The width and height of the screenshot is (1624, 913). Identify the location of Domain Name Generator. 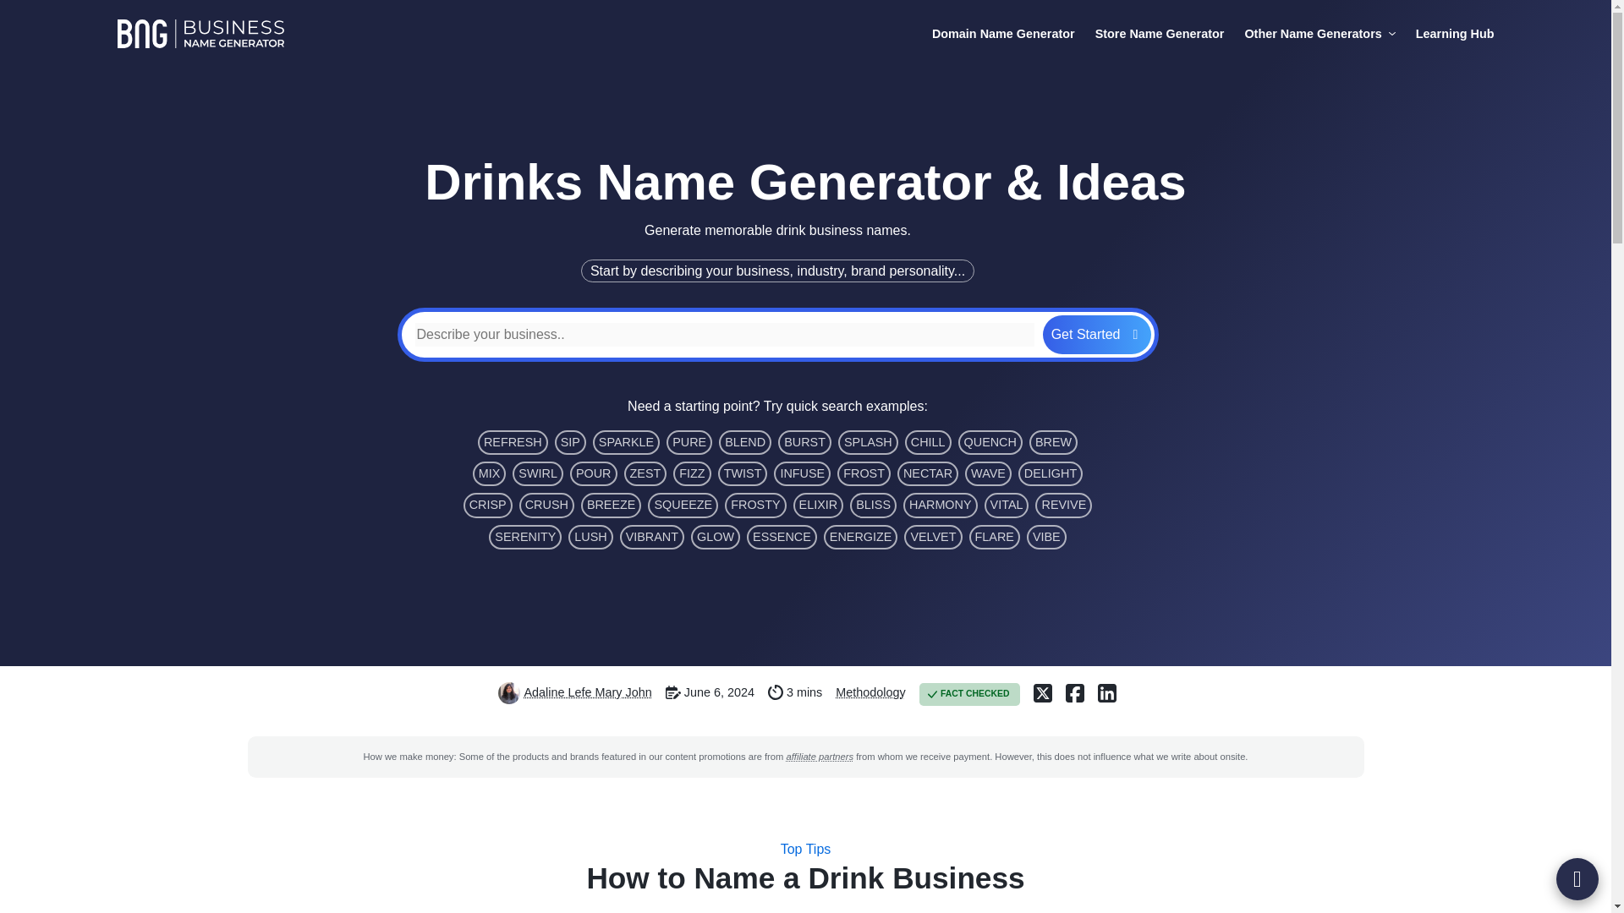
(1003, 34).